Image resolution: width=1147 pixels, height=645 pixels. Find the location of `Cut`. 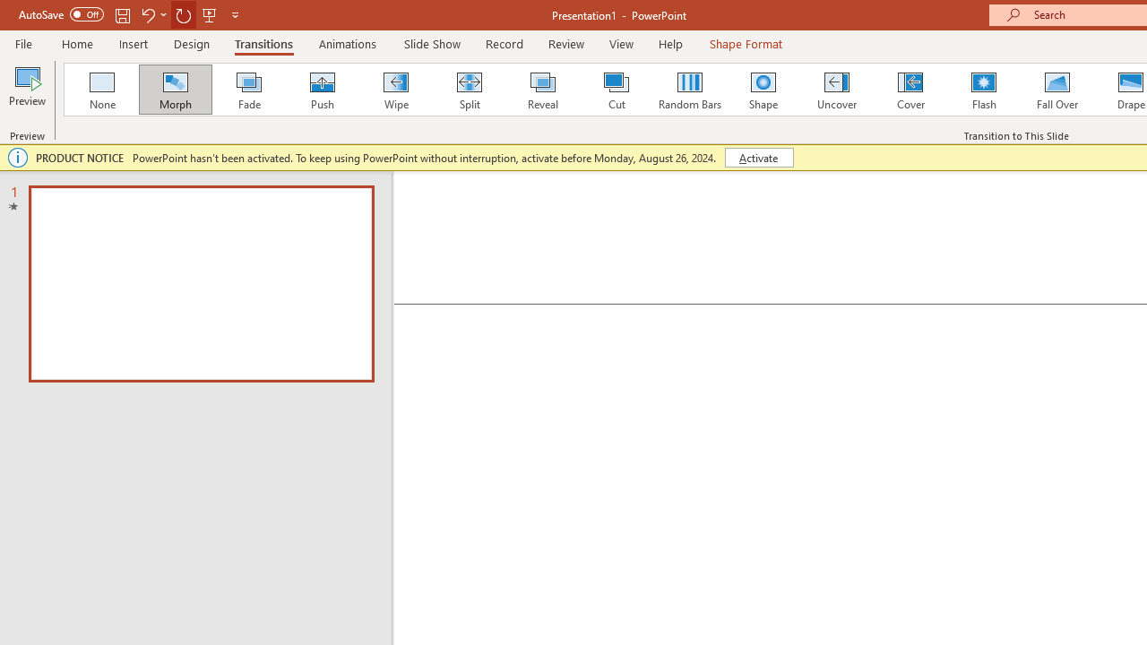

Cut is located at coordinates (617, 90).